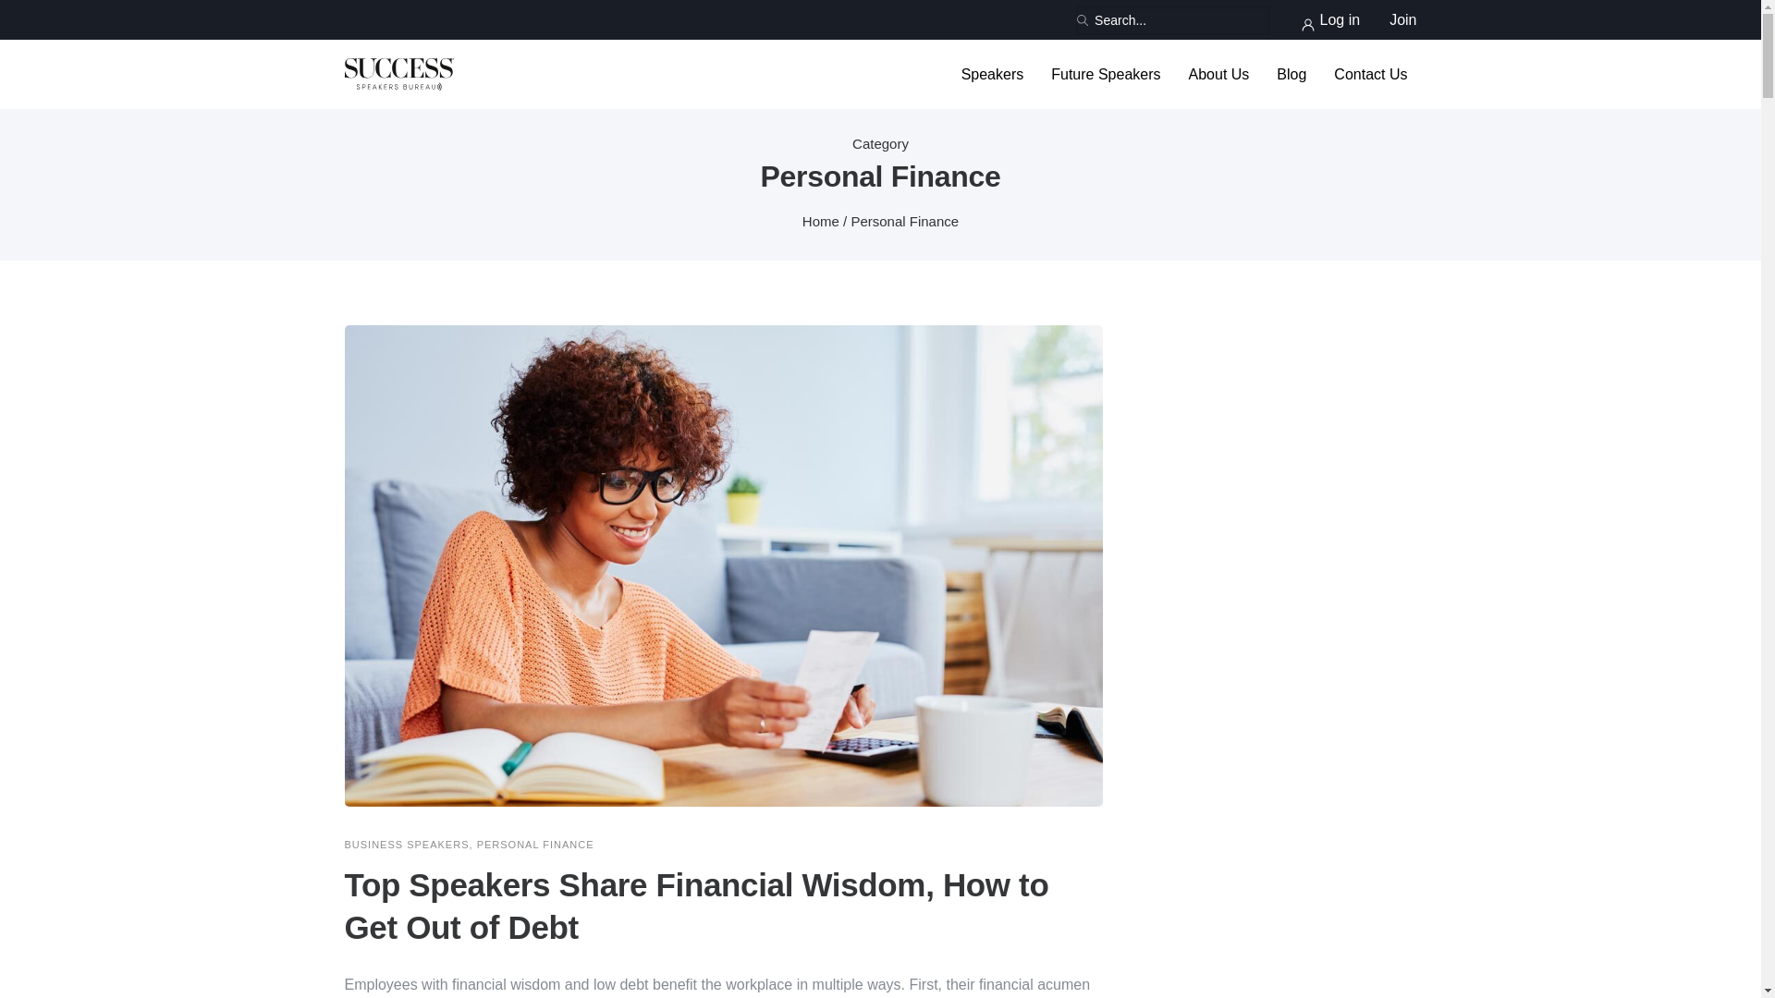 This screenshot has height=998, width=1775. I want to click on Speakers, so click(992, 74).